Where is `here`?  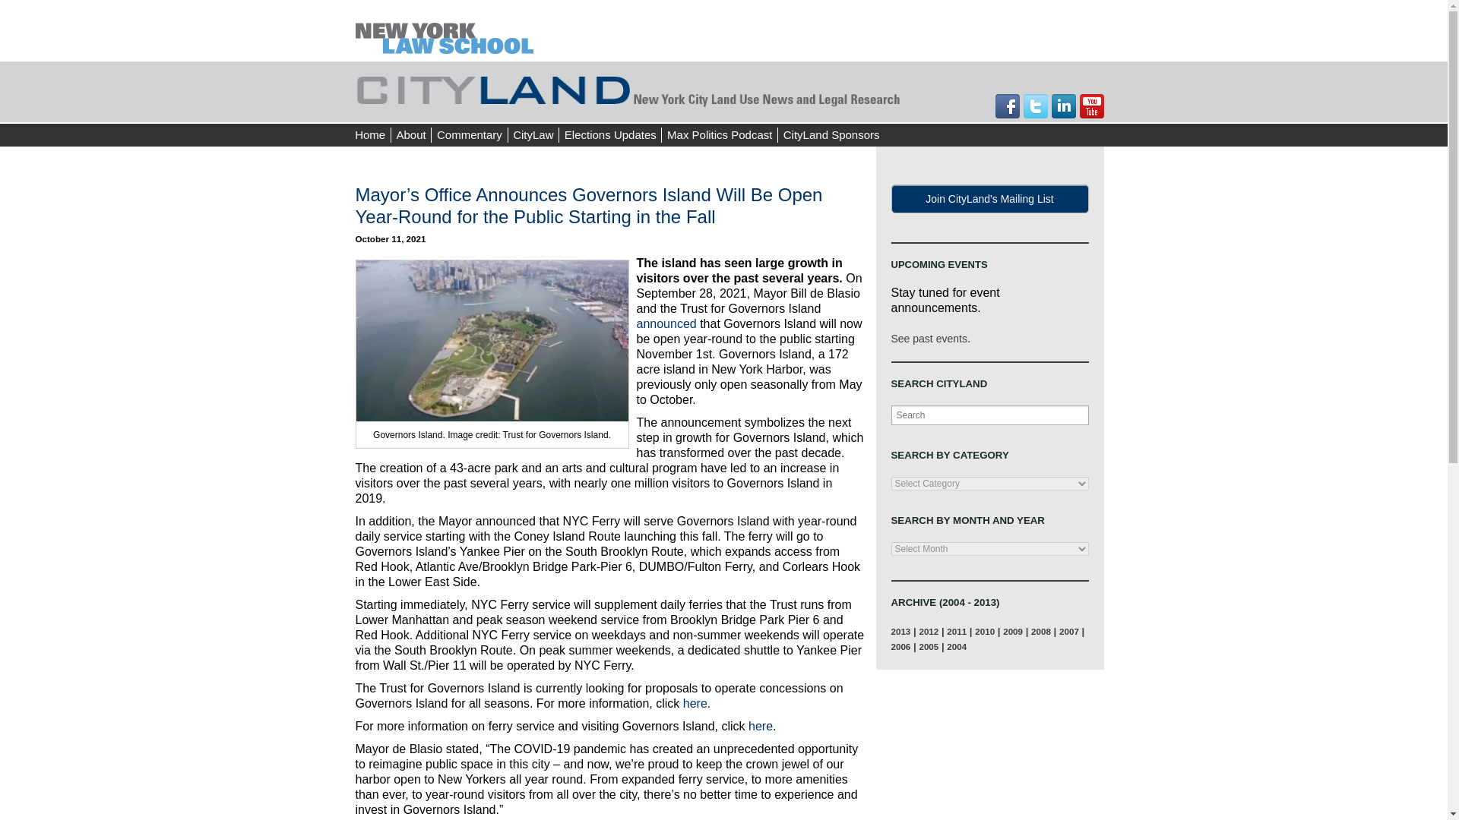 here is located at coordinates (695, 703).